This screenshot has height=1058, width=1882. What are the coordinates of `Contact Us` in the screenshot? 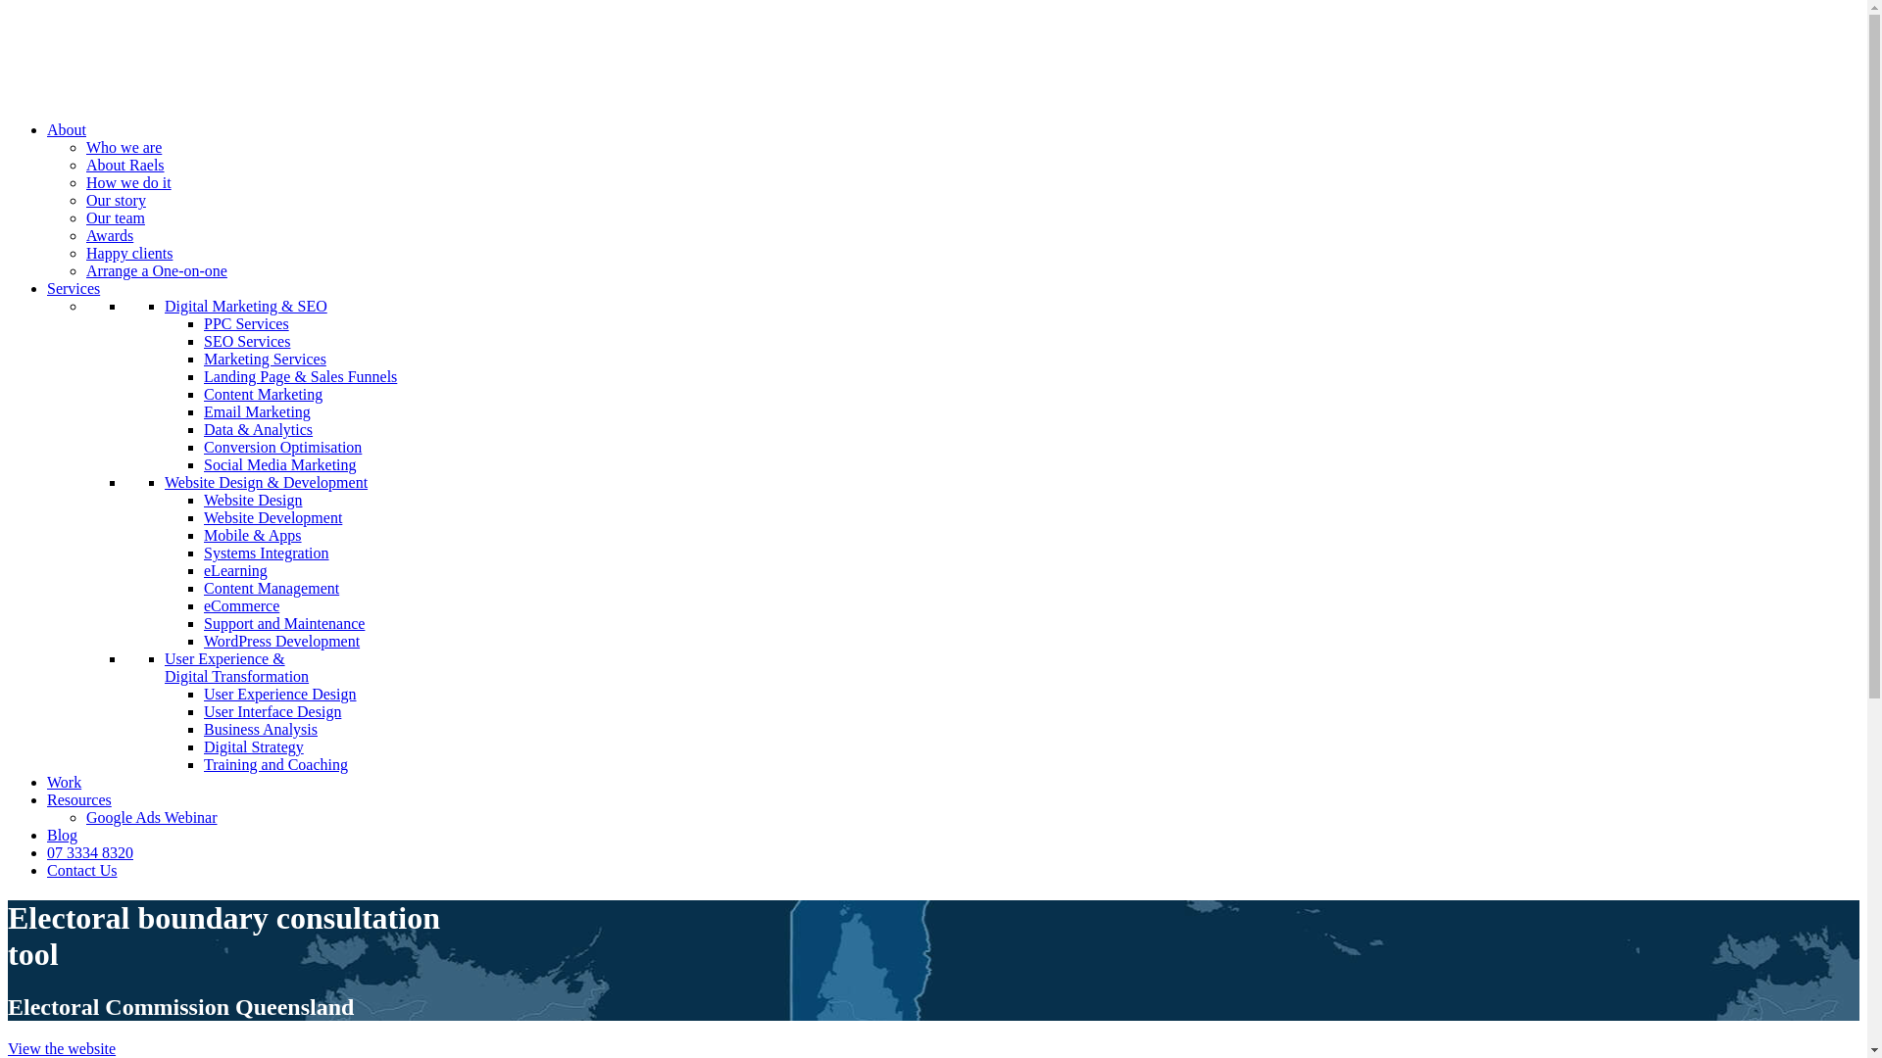 It's located at (82, 870).